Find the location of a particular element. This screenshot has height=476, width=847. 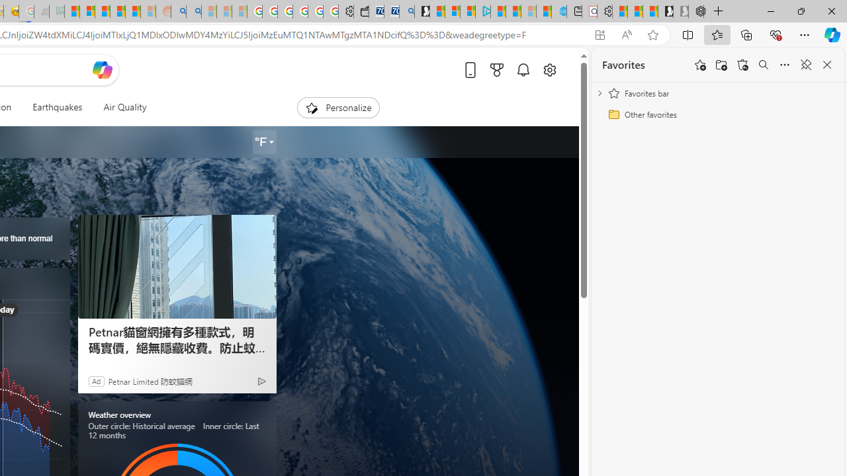

Air Quality is located at coordinates (119, 107).